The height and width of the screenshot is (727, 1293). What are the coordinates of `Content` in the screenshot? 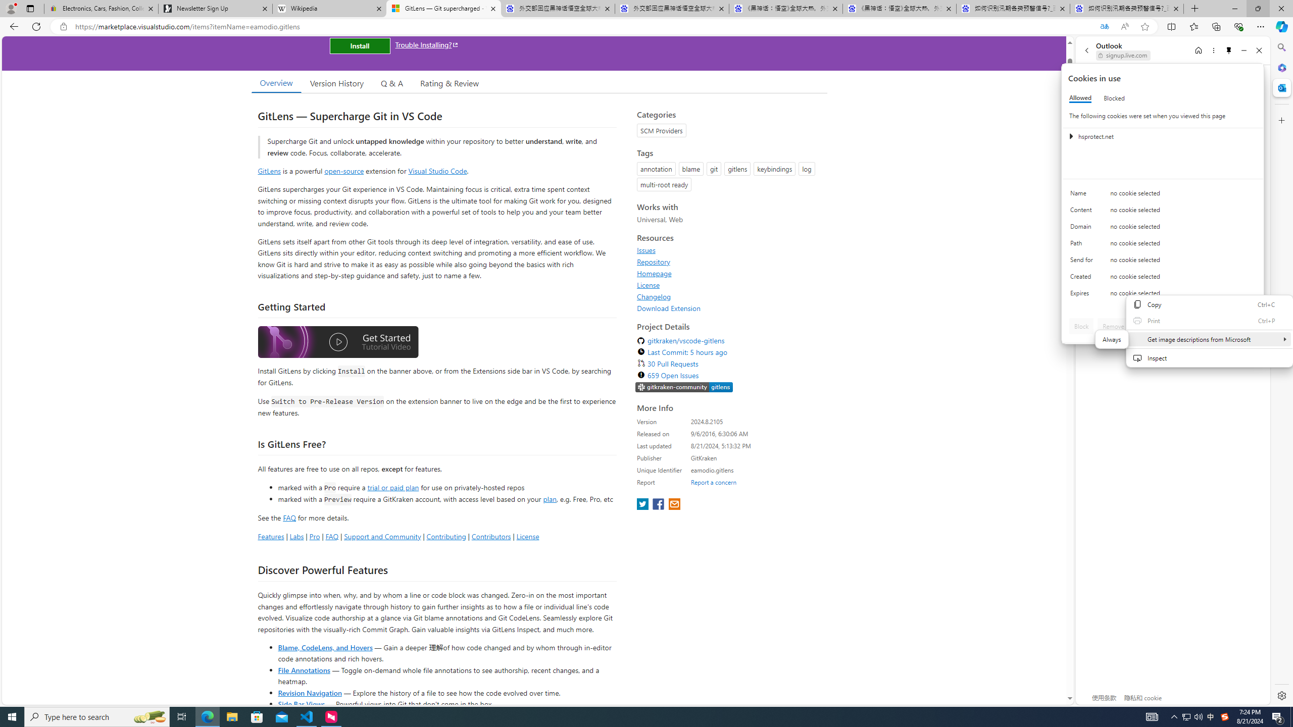 It's located at (1083, 212).